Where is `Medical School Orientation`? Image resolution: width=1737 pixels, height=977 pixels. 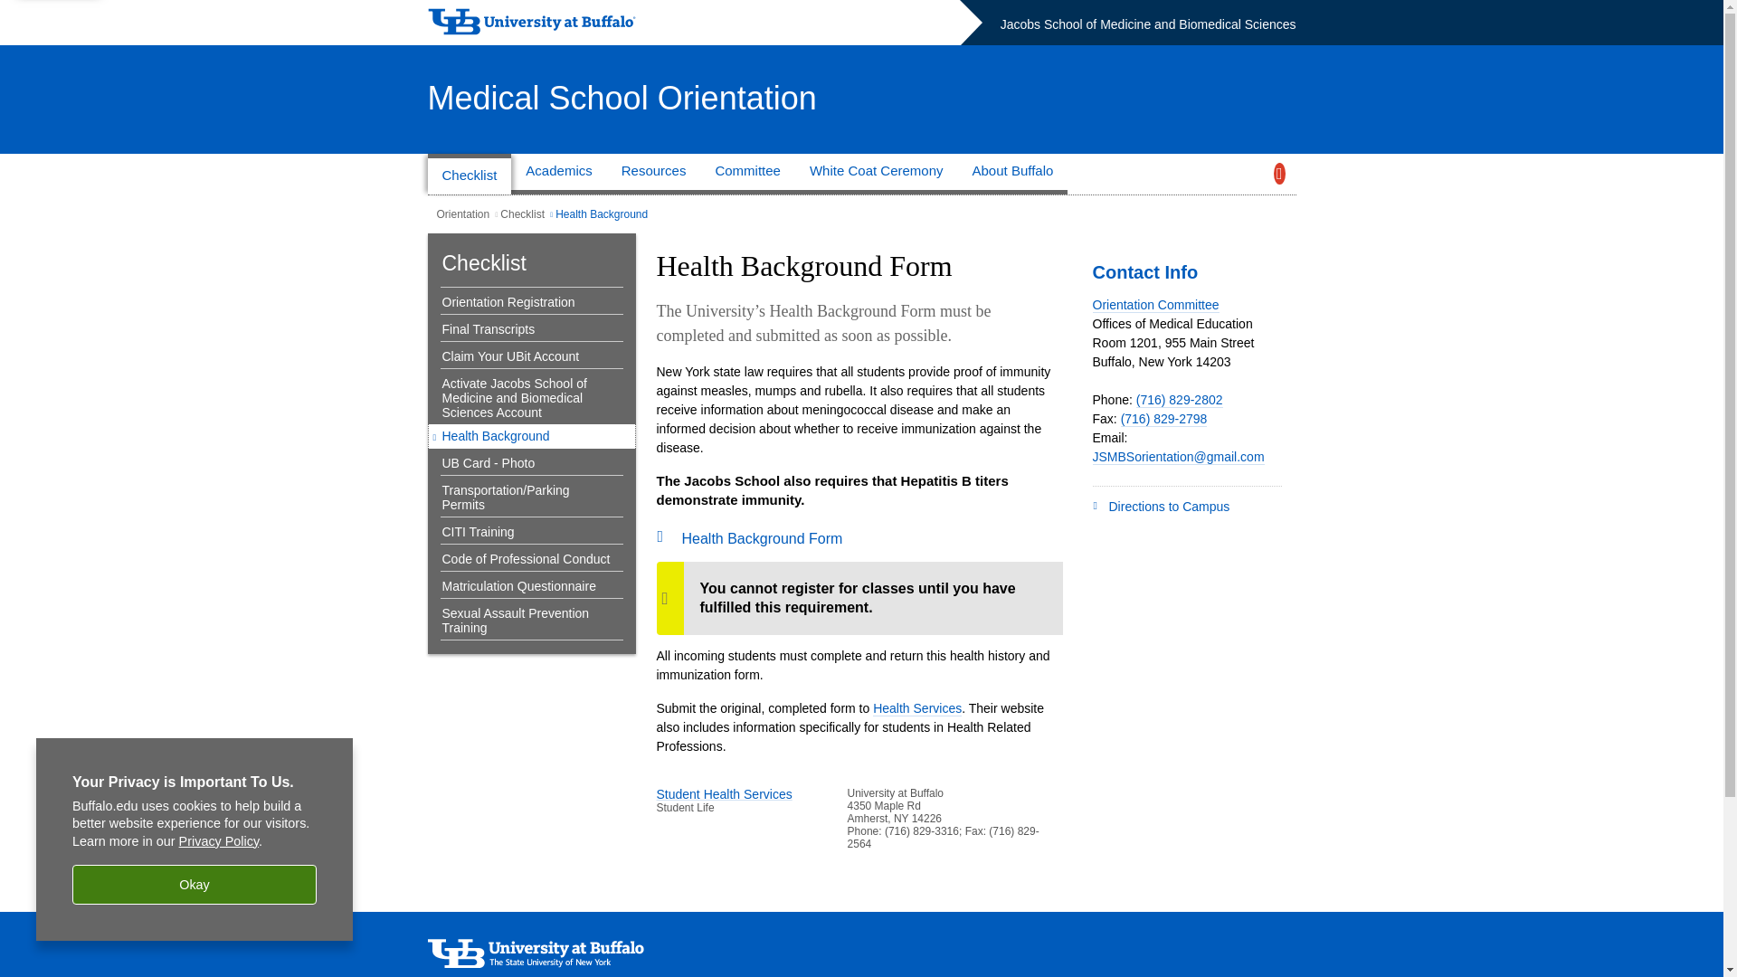
Medical School Orientation is located at coordinates (622, 98).